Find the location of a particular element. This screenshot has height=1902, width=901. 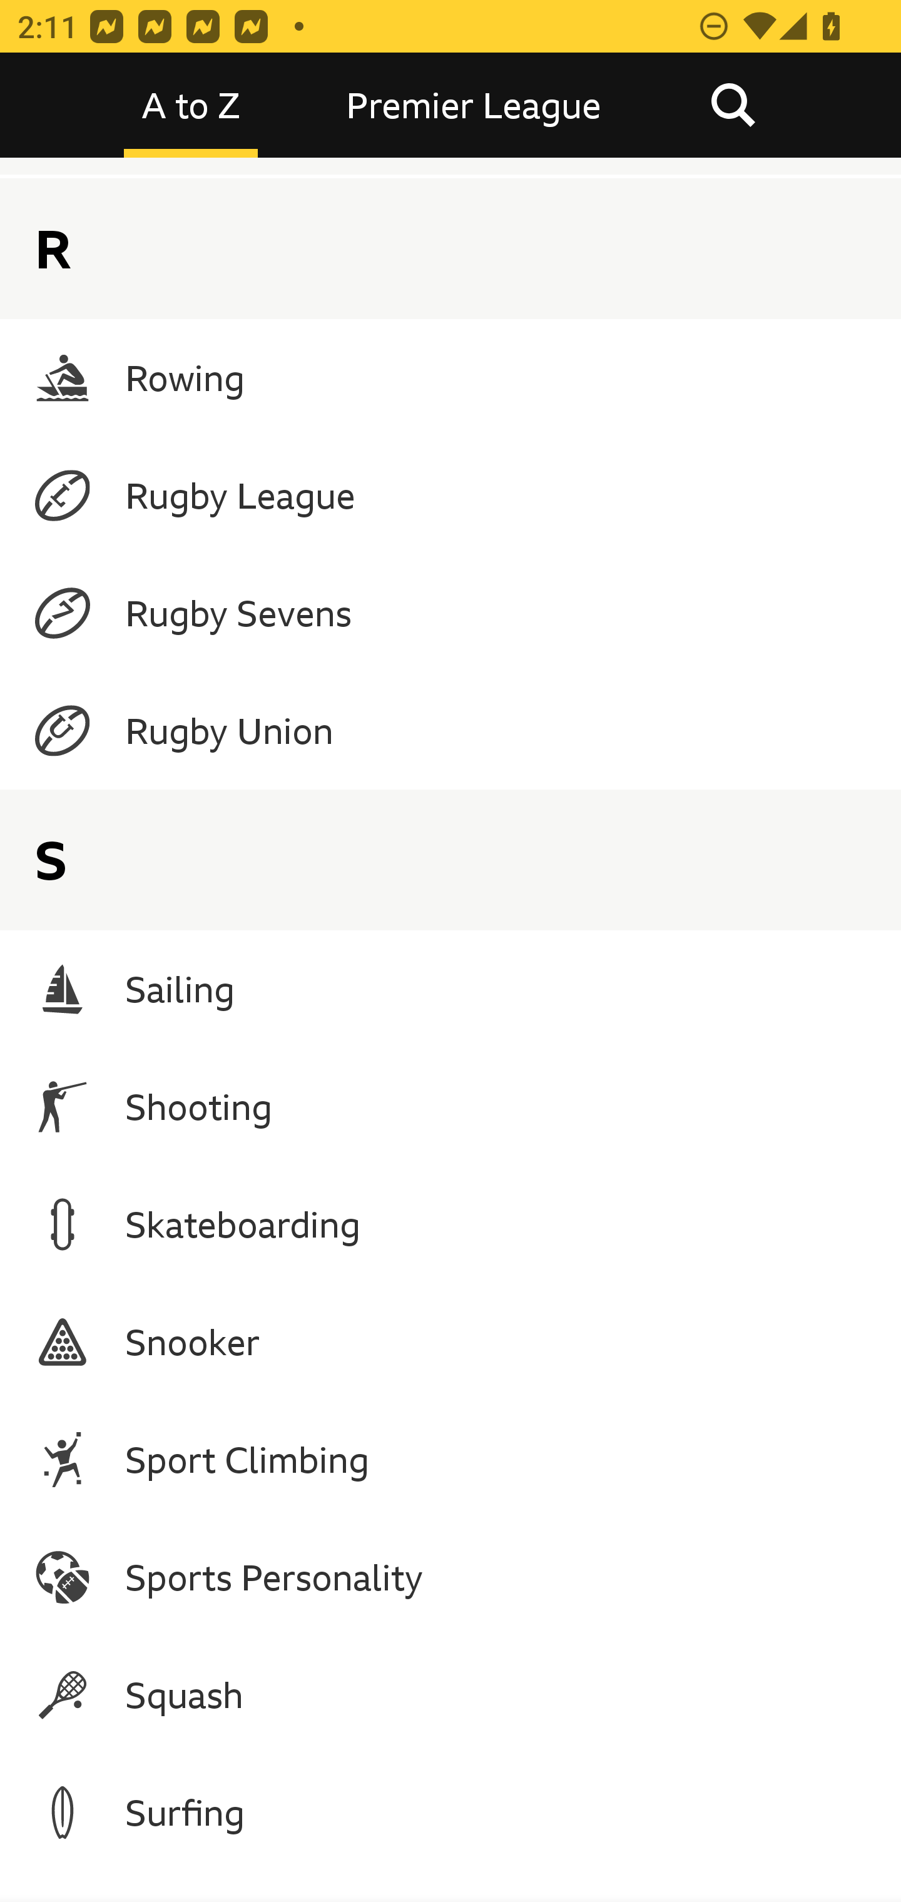

Snooker is located at coordinates (450, 1343).